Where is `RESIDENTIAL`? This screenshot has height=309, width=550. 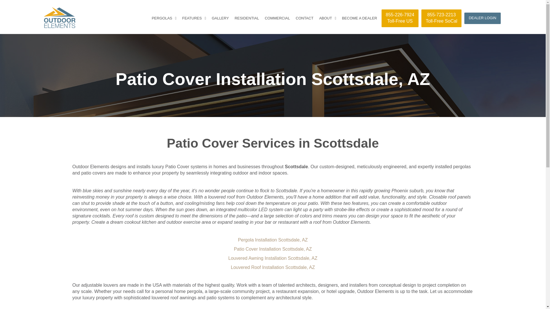 RESIDENTIAL is located at coordinates (247, 18).